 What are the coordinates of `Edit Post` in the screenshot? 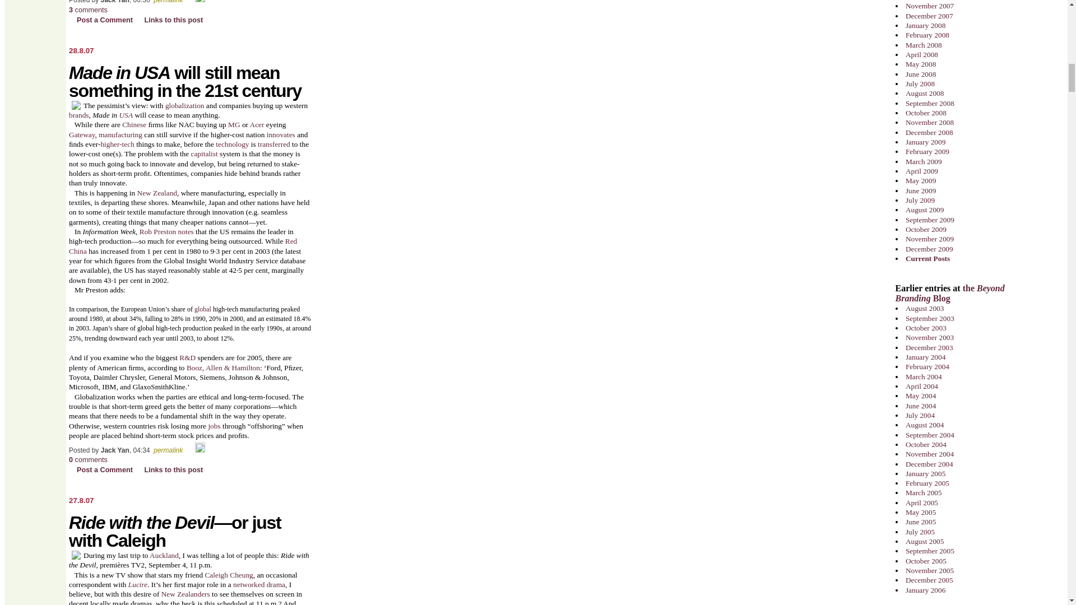 It's located at (200, 450).